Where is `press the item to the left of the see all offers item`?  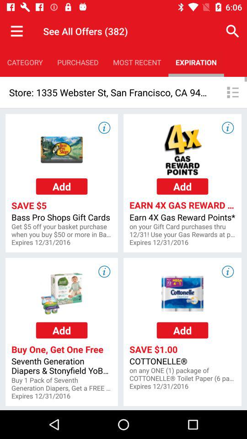 press the item to the left of the see all offers item is located at coordinates (16, 31).